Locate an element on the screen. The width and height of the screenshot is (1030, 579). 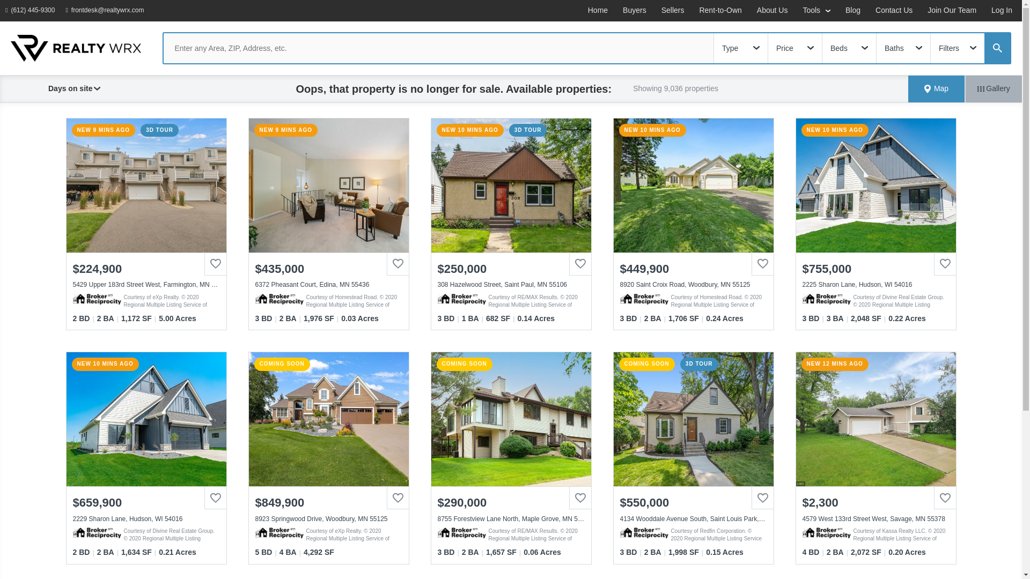
4134 Wooddale Avenue South, Saint Louis Park, MN 55416 is located at coordinates (693, 519).